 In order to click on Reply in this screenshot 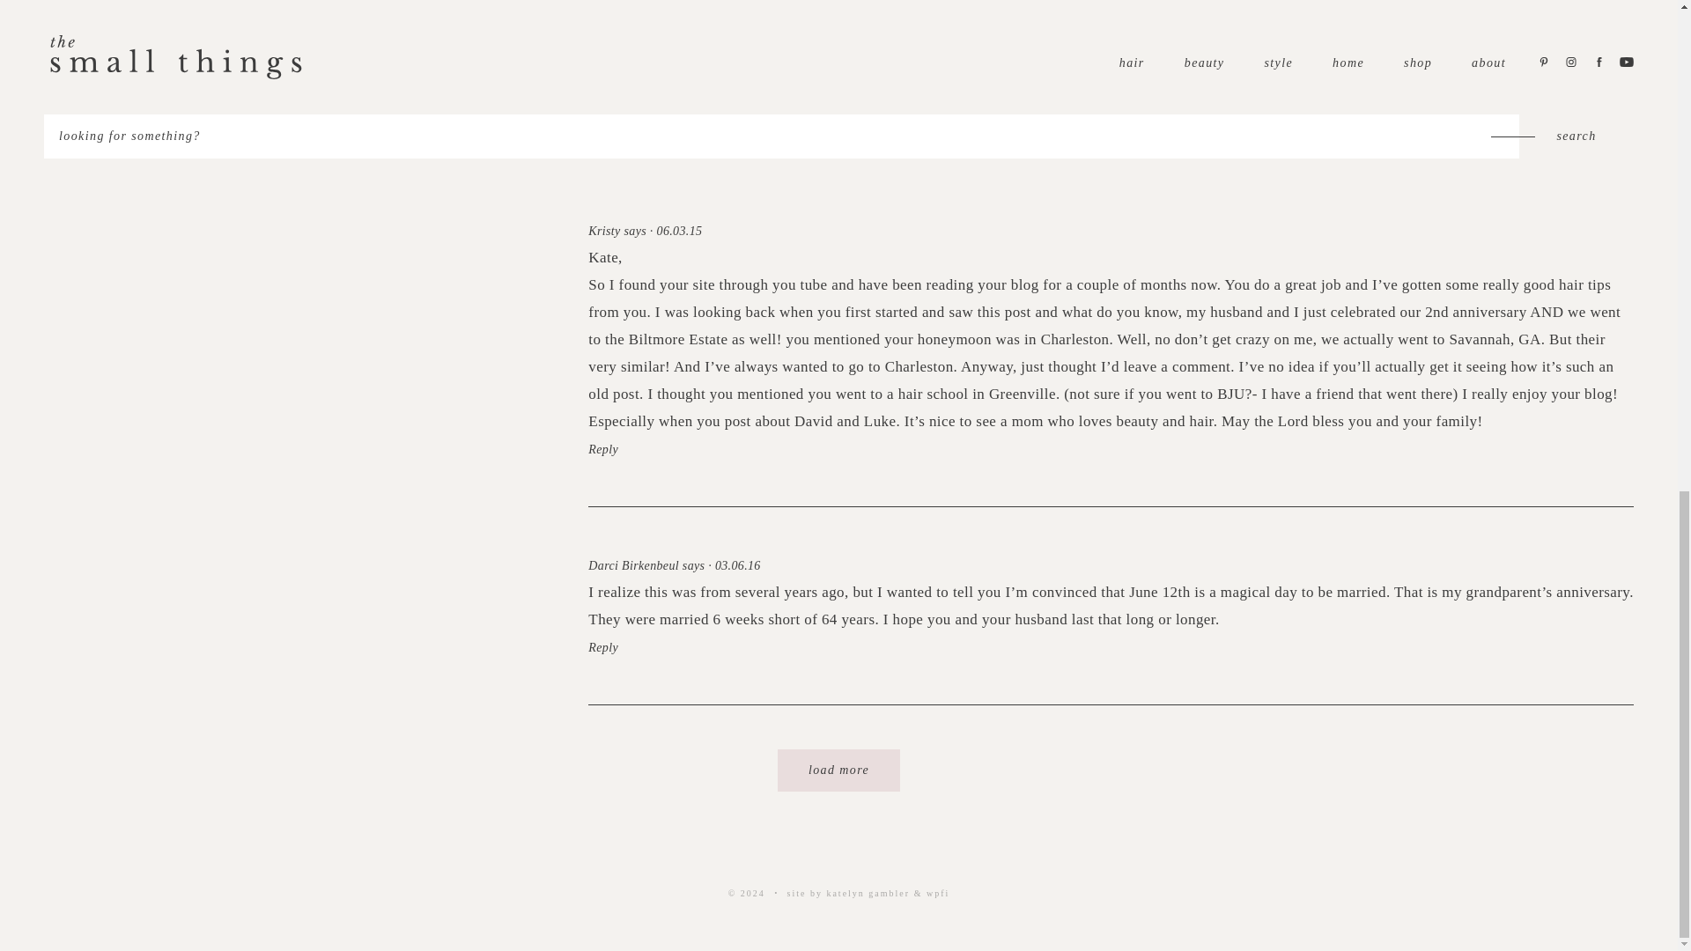, I will do `click(603, 114)`.